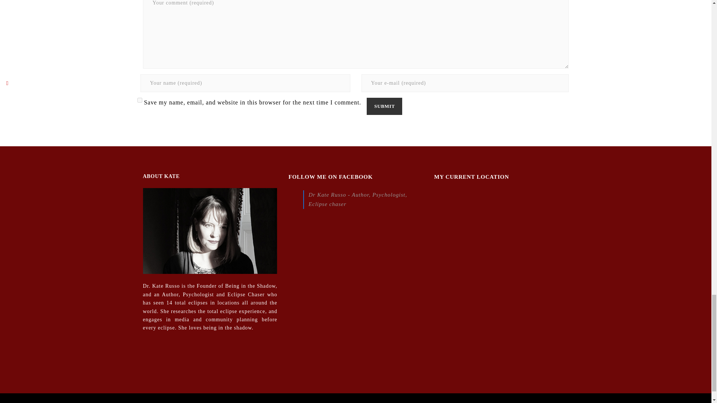 This screenshot has height=403, width=717. What do you see at coordinates (384, 106) in the screenshot?
I see `Submit` at bounding box center [384, 106].